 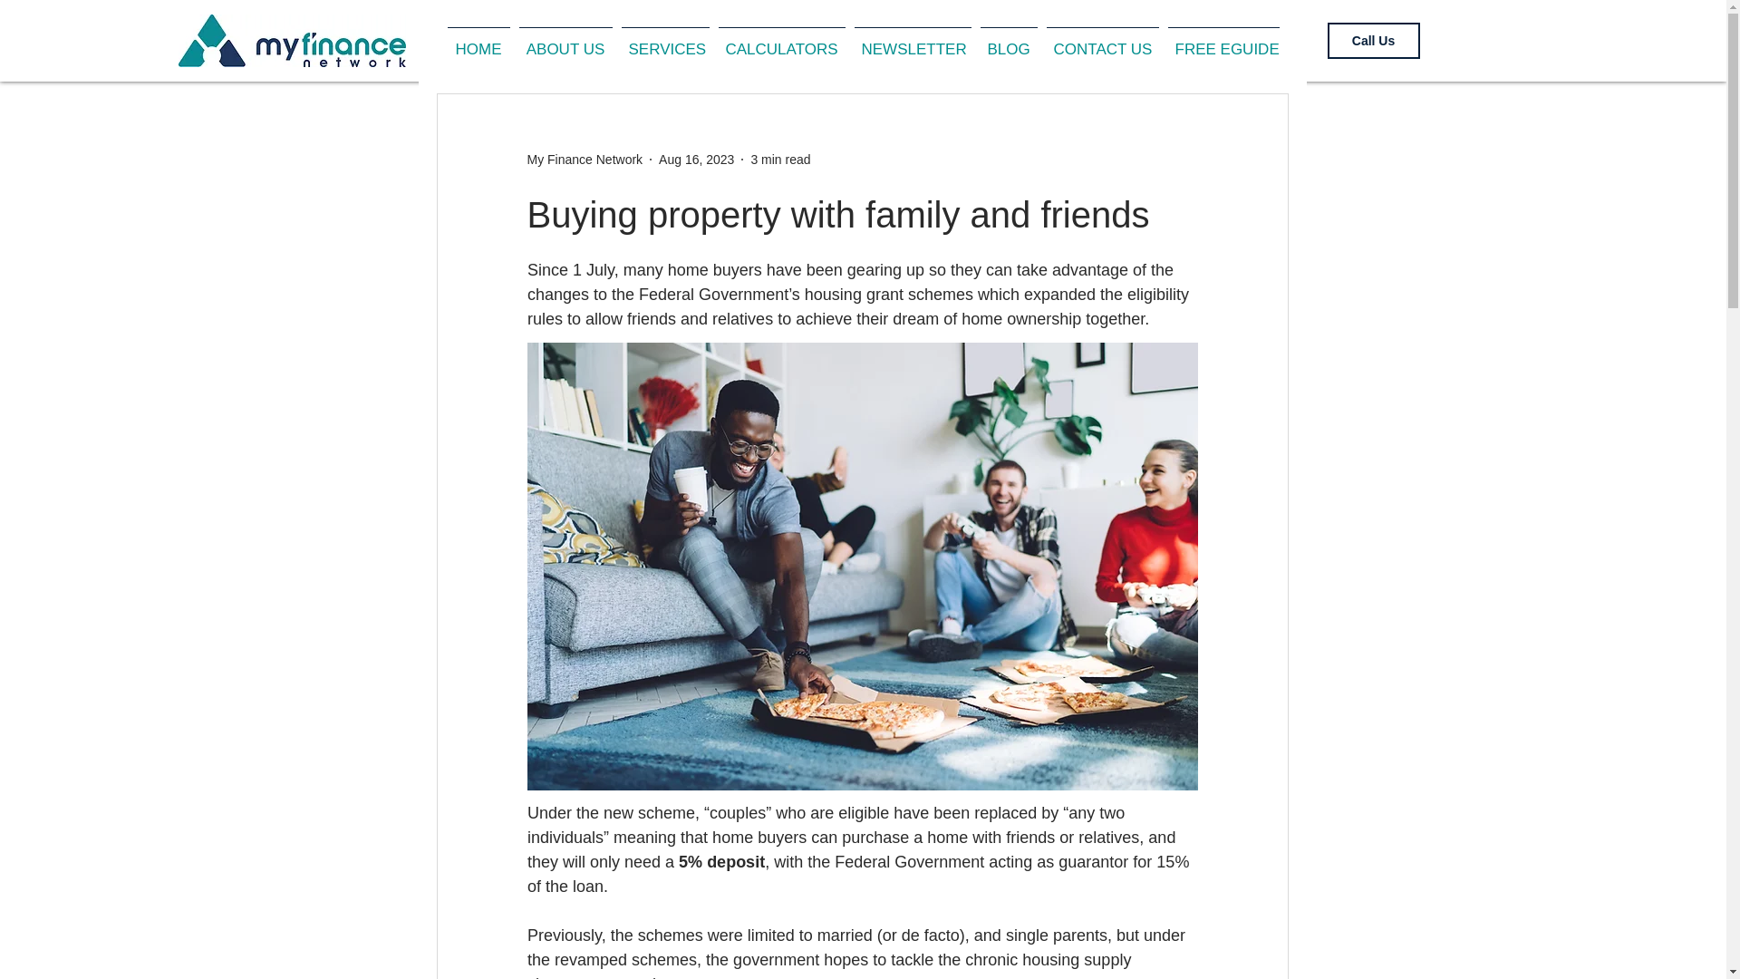 I want to click on BLOG, so click(x=1008, y=41).